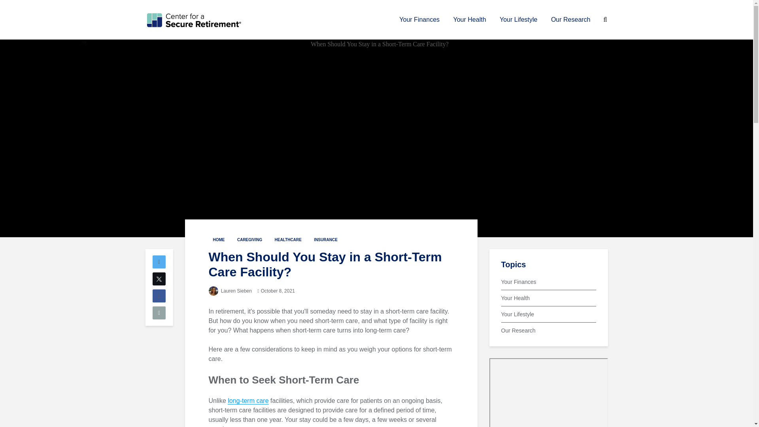 The width and height of the screenshot is (759, 427). I want to click on Your Finances, so click(419, 20).